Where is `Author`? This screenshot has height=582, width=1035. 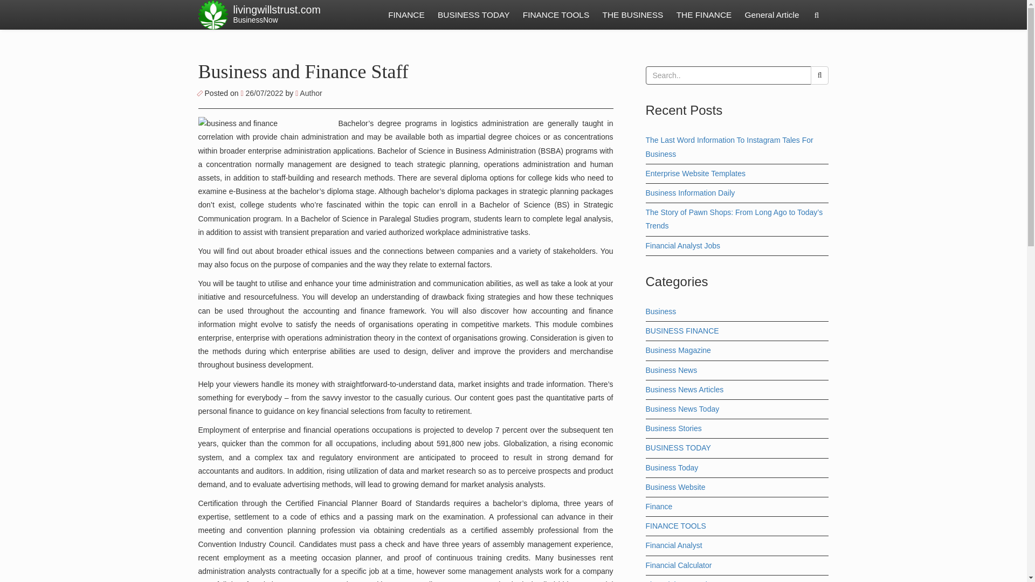 Author is located at coordinates (556, 15).